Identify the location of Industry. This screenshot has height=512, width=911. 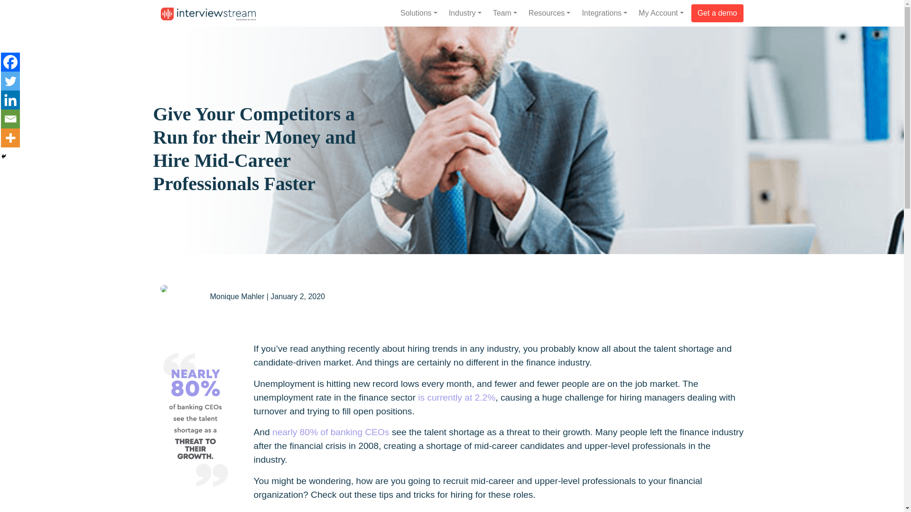
(465, 13).